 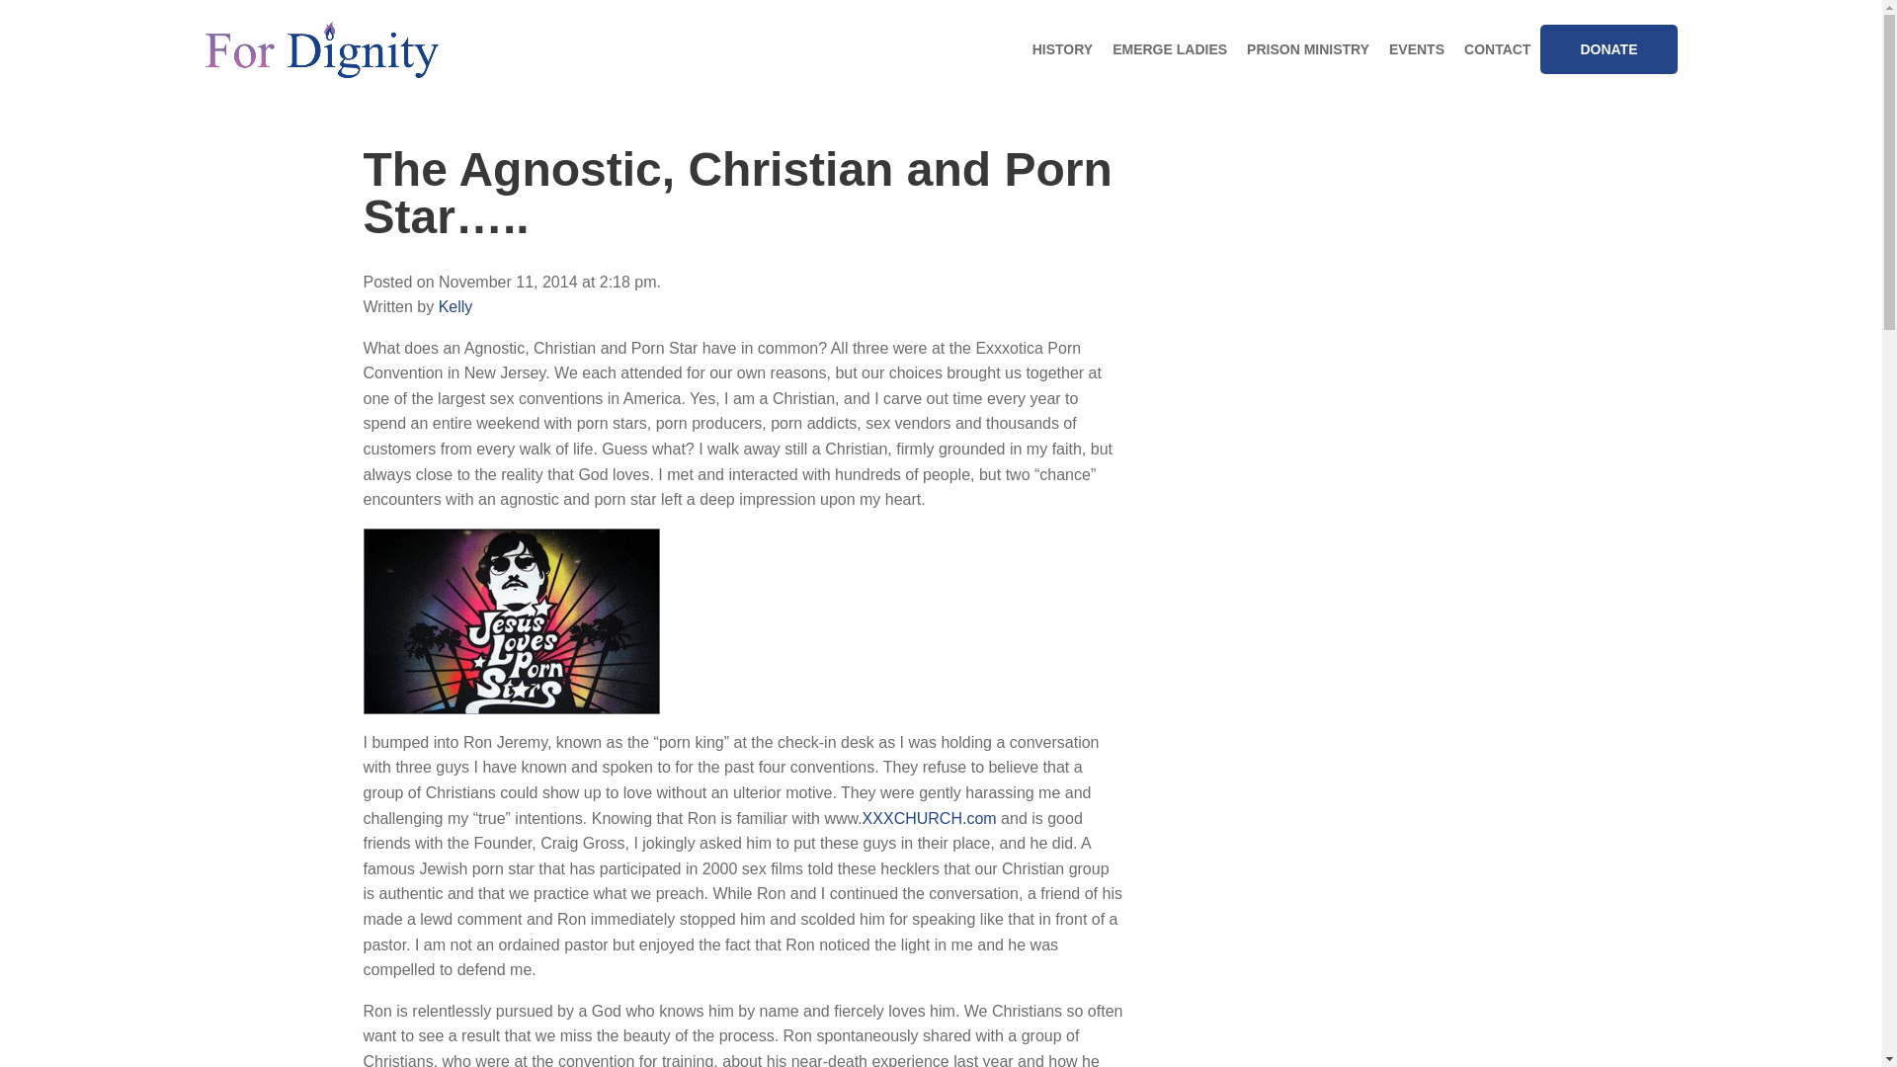 I want to click on CONTACT, so click(x=1498, y=49).